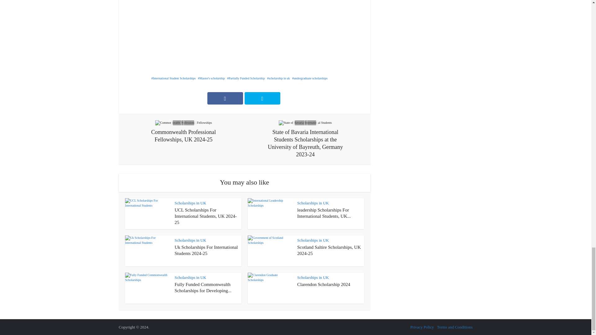 The image size is (596, 335). Describe the element at coordinates (205, 216) in the screenshot. I see `UCL Scholarships For International Students, UK 2024-25` at that location.